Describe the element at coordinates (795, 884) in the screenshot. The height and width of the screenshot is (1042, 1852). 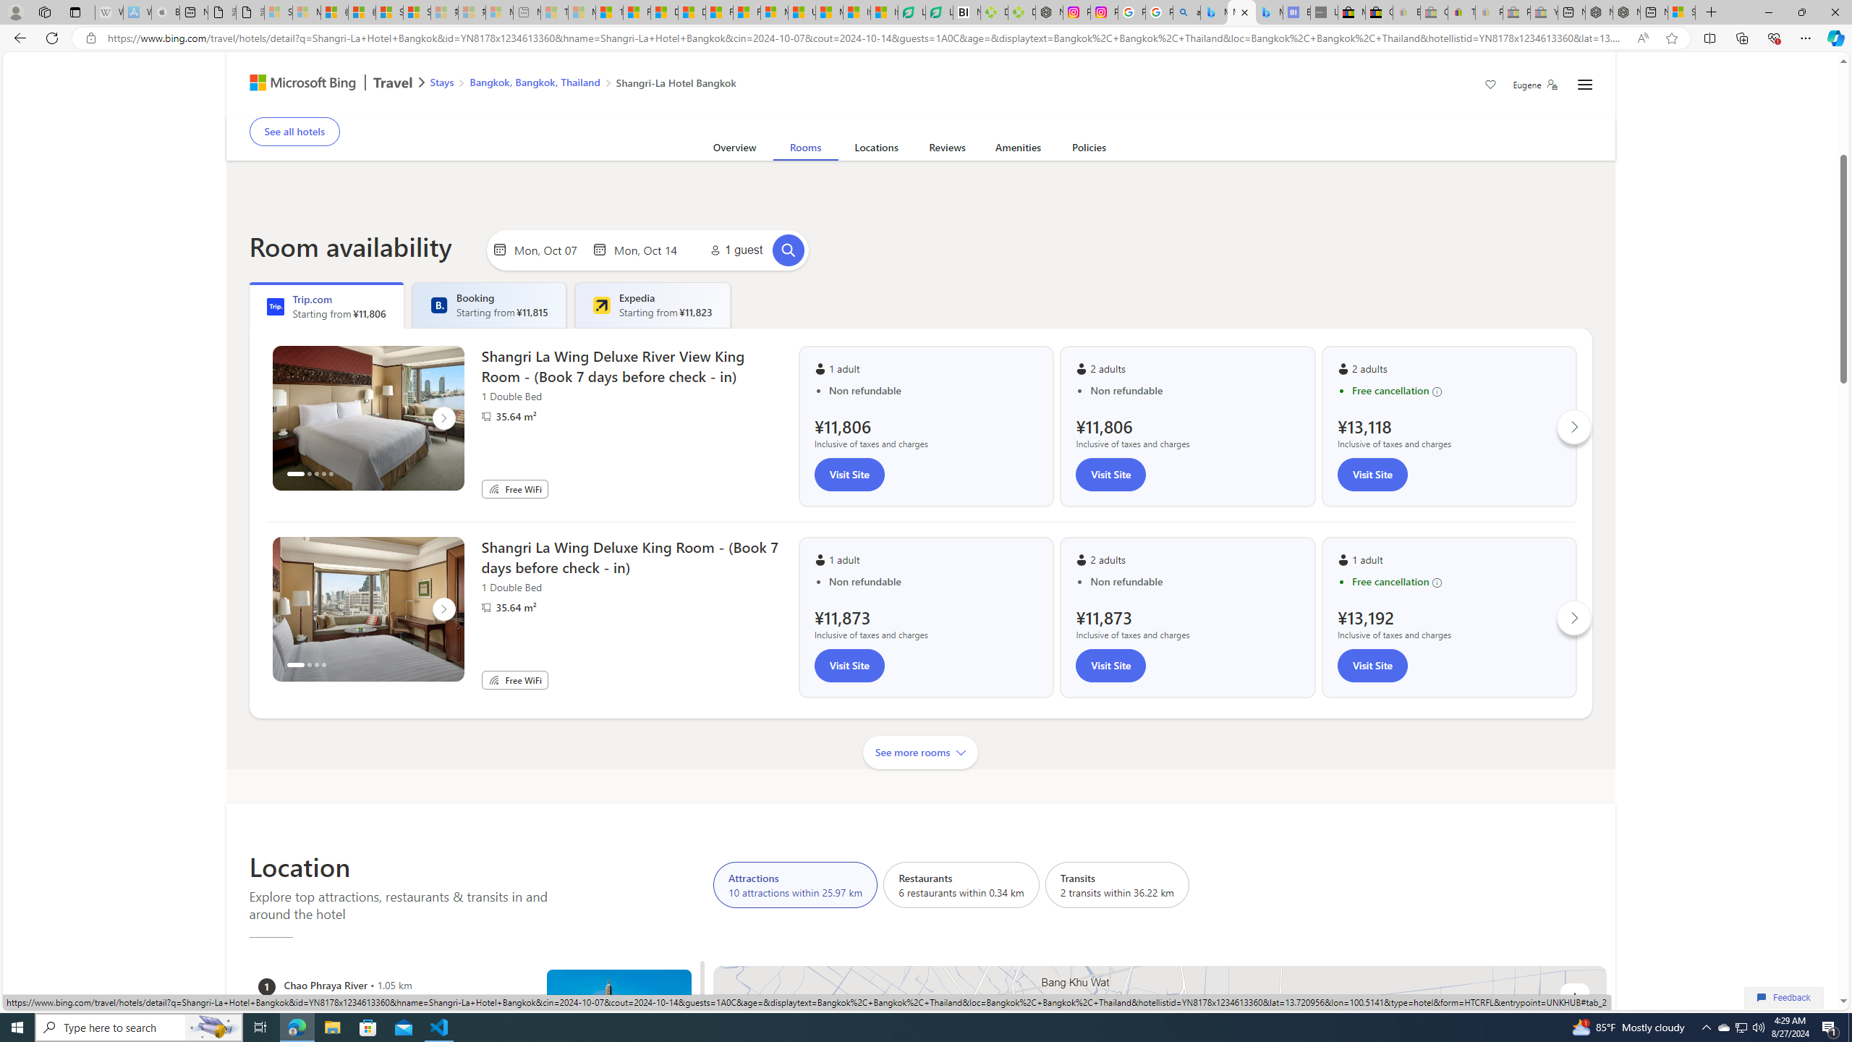
I see `Attractions 10 attractions within 25.97 km` at that location.